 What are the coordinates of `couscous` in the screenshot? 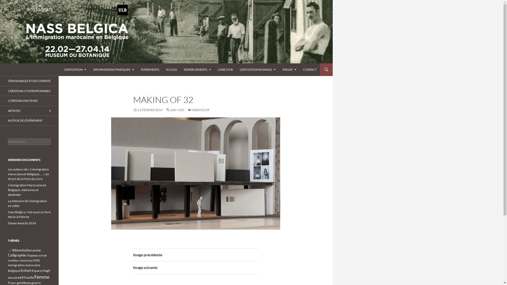 It's located at (26, 260).